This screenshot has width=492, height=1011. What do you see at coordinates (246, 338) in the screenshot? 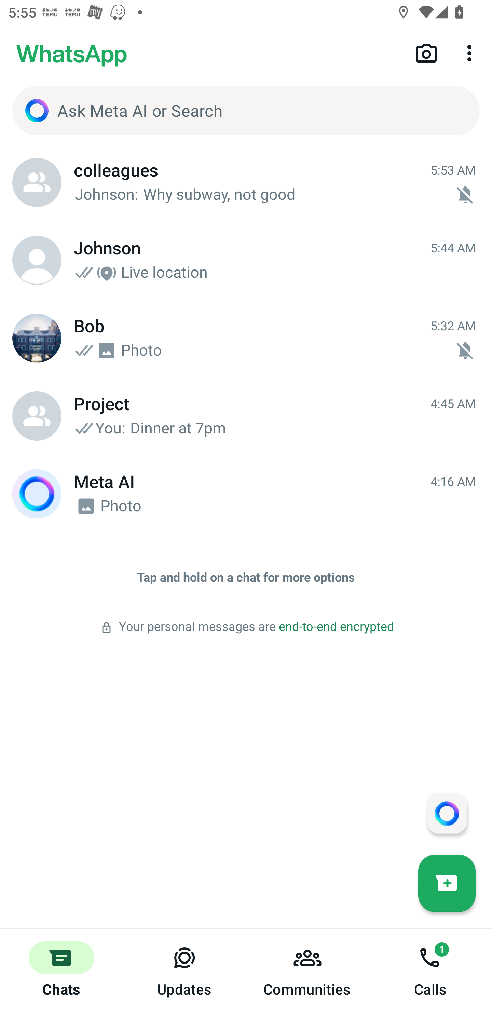
I see `Bob Bob 5:32 AM 5:32 AM Photo Mute notifications` at bounding box center [246, 338].